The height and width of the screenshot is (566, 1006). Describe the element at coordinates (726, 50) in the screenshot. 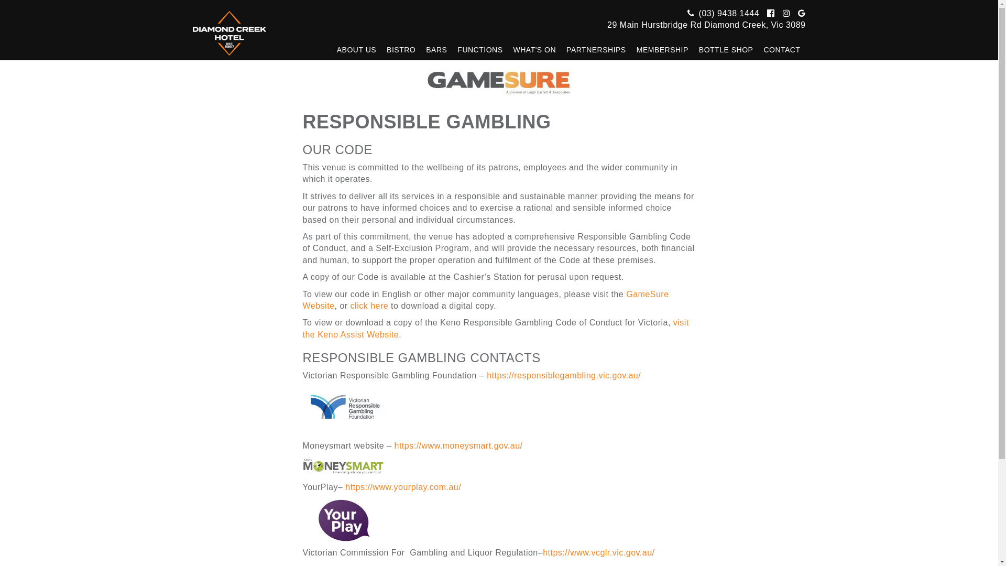

I see `BOTTLE SHOP` at that location.